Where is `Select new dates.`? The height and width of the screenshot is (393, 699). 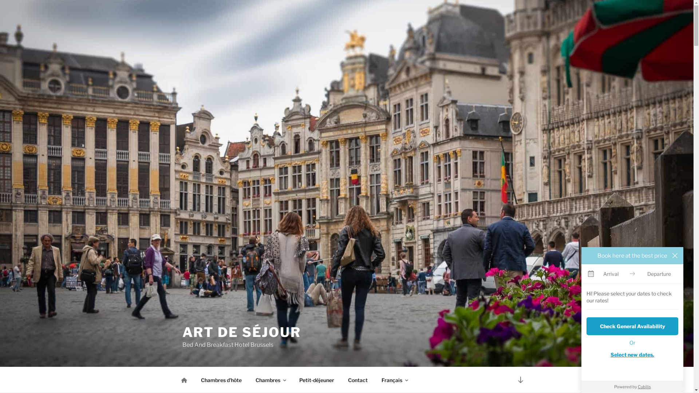
Select new dates. is located at coordinates (632, 354).